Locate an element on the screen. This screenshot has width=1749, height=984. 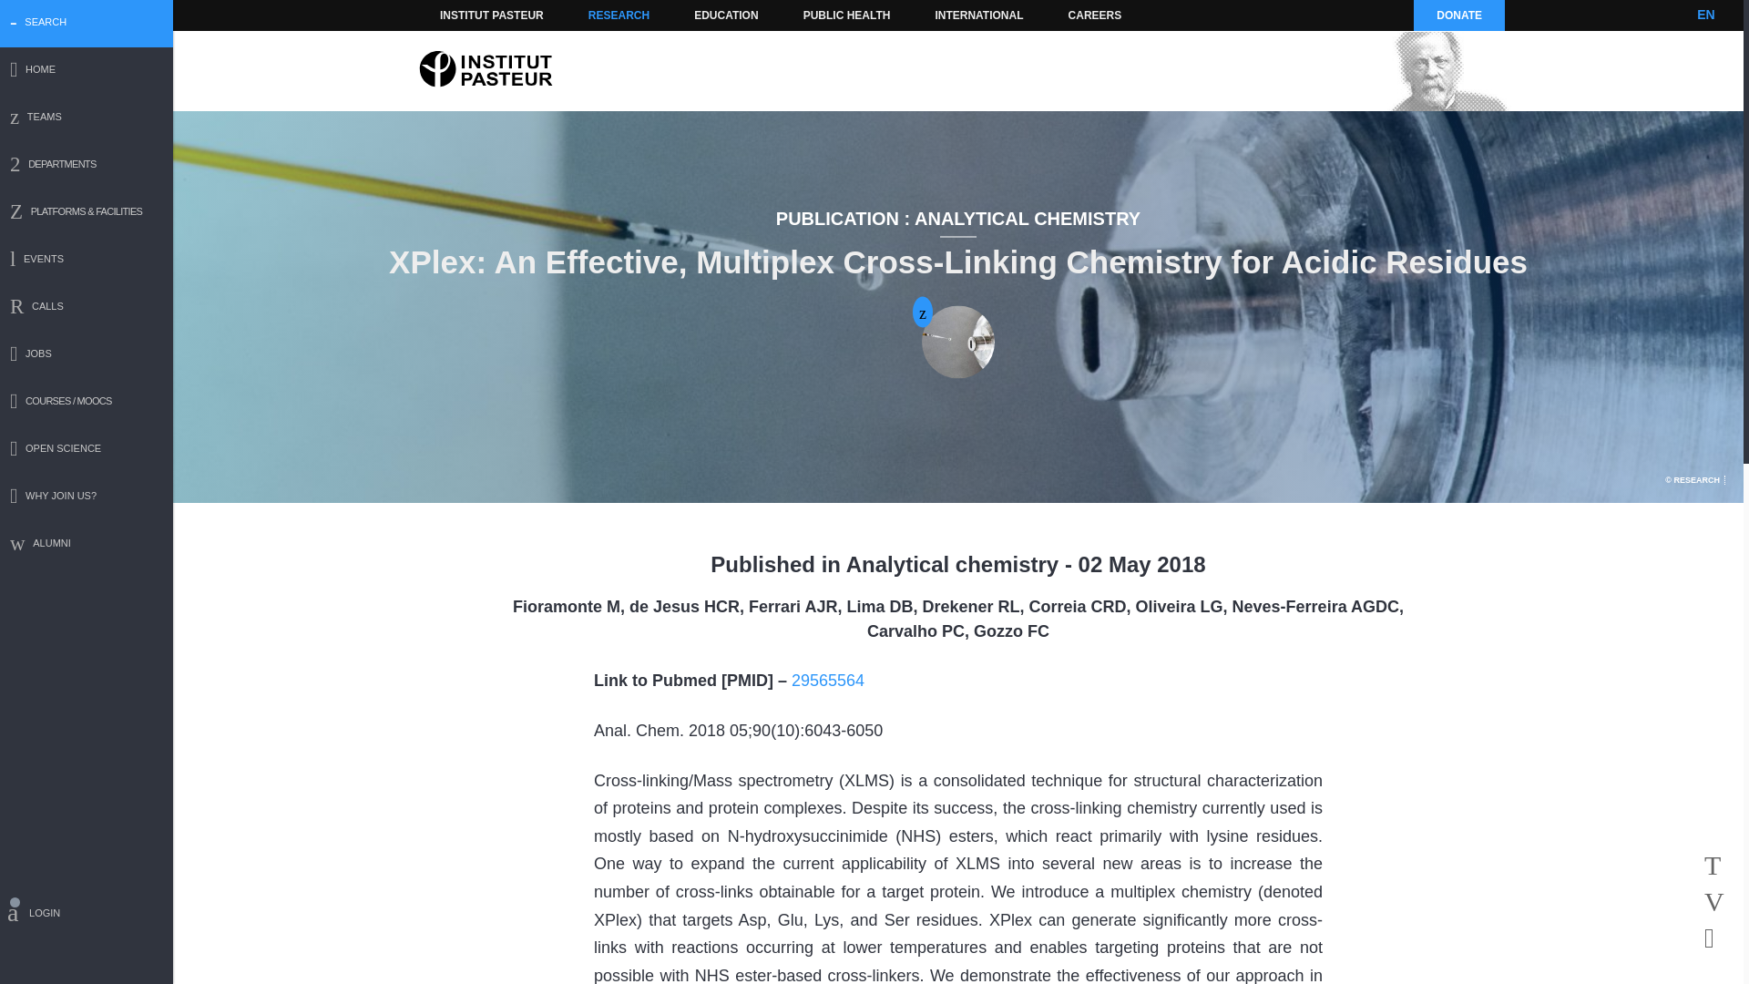
EVENTS is located at coordinates (87, 261).